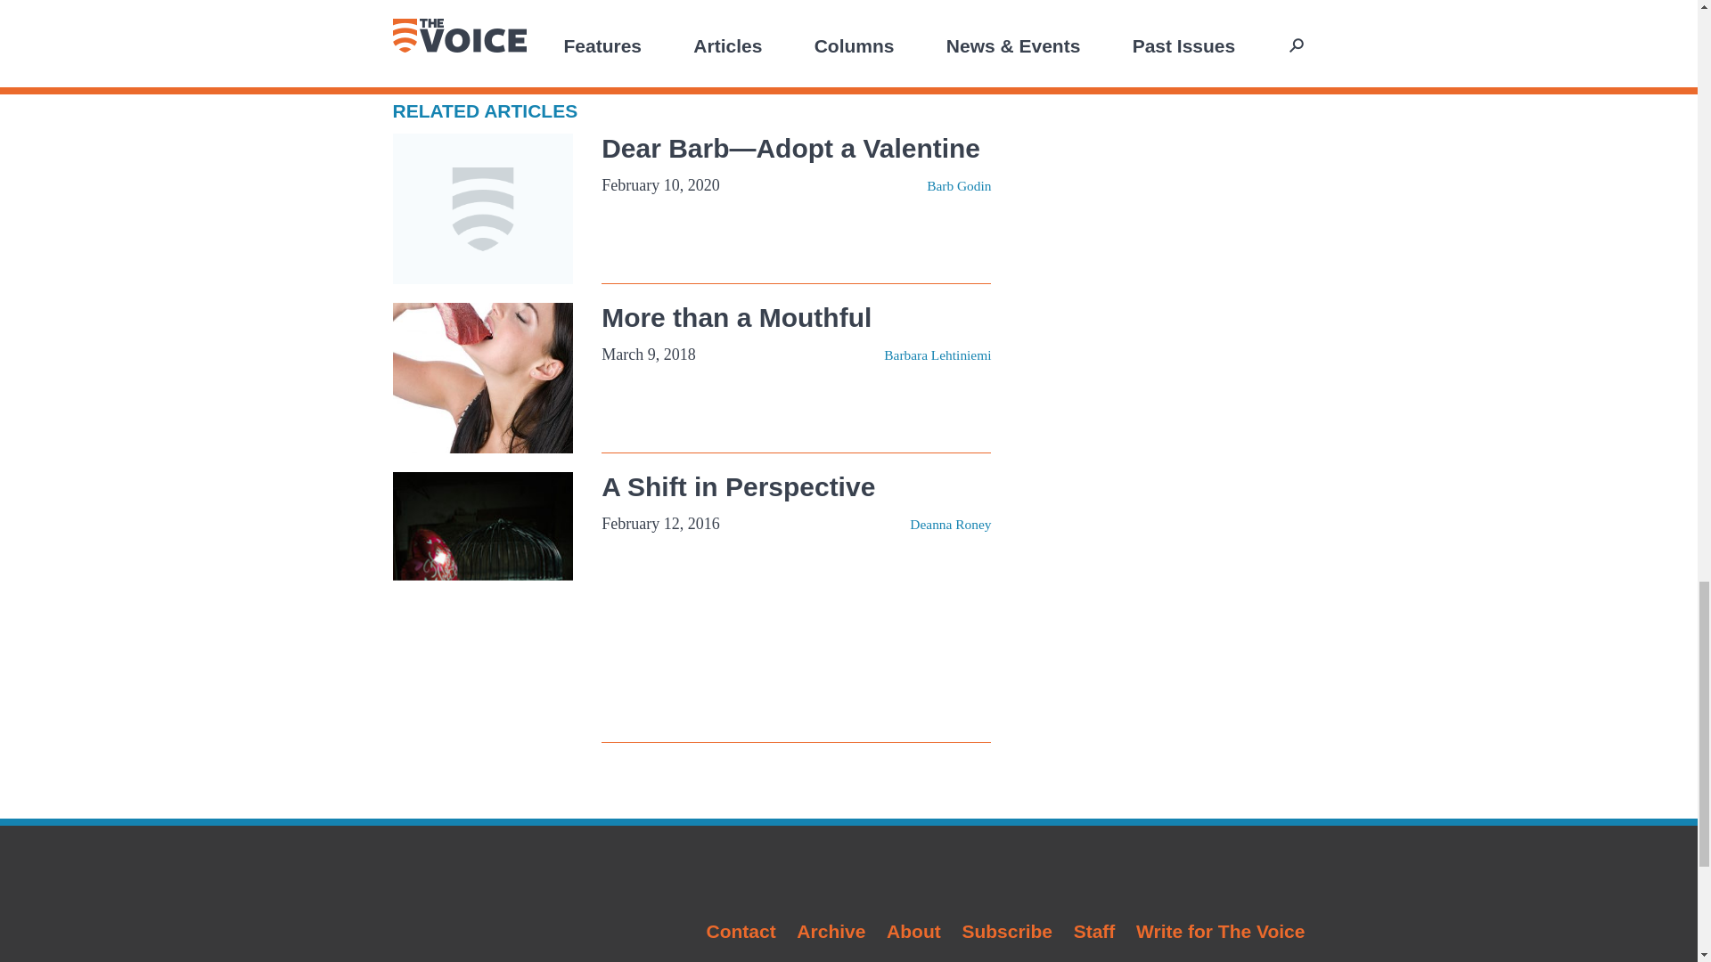 The image size is (1711, 962). What do you see at coordinates (959, 185) in the screenshot?
I see `Barb Godin` at bounding box center [959, 185].